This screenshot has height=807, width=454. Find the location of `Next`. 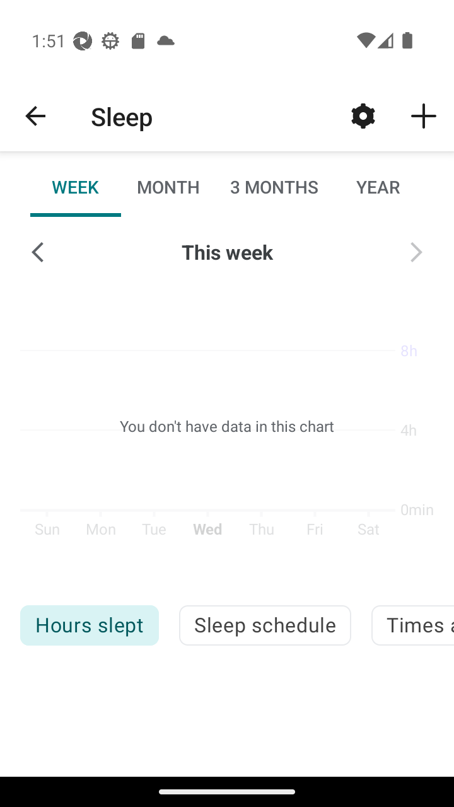

Next is located at coordinates (416, 252).